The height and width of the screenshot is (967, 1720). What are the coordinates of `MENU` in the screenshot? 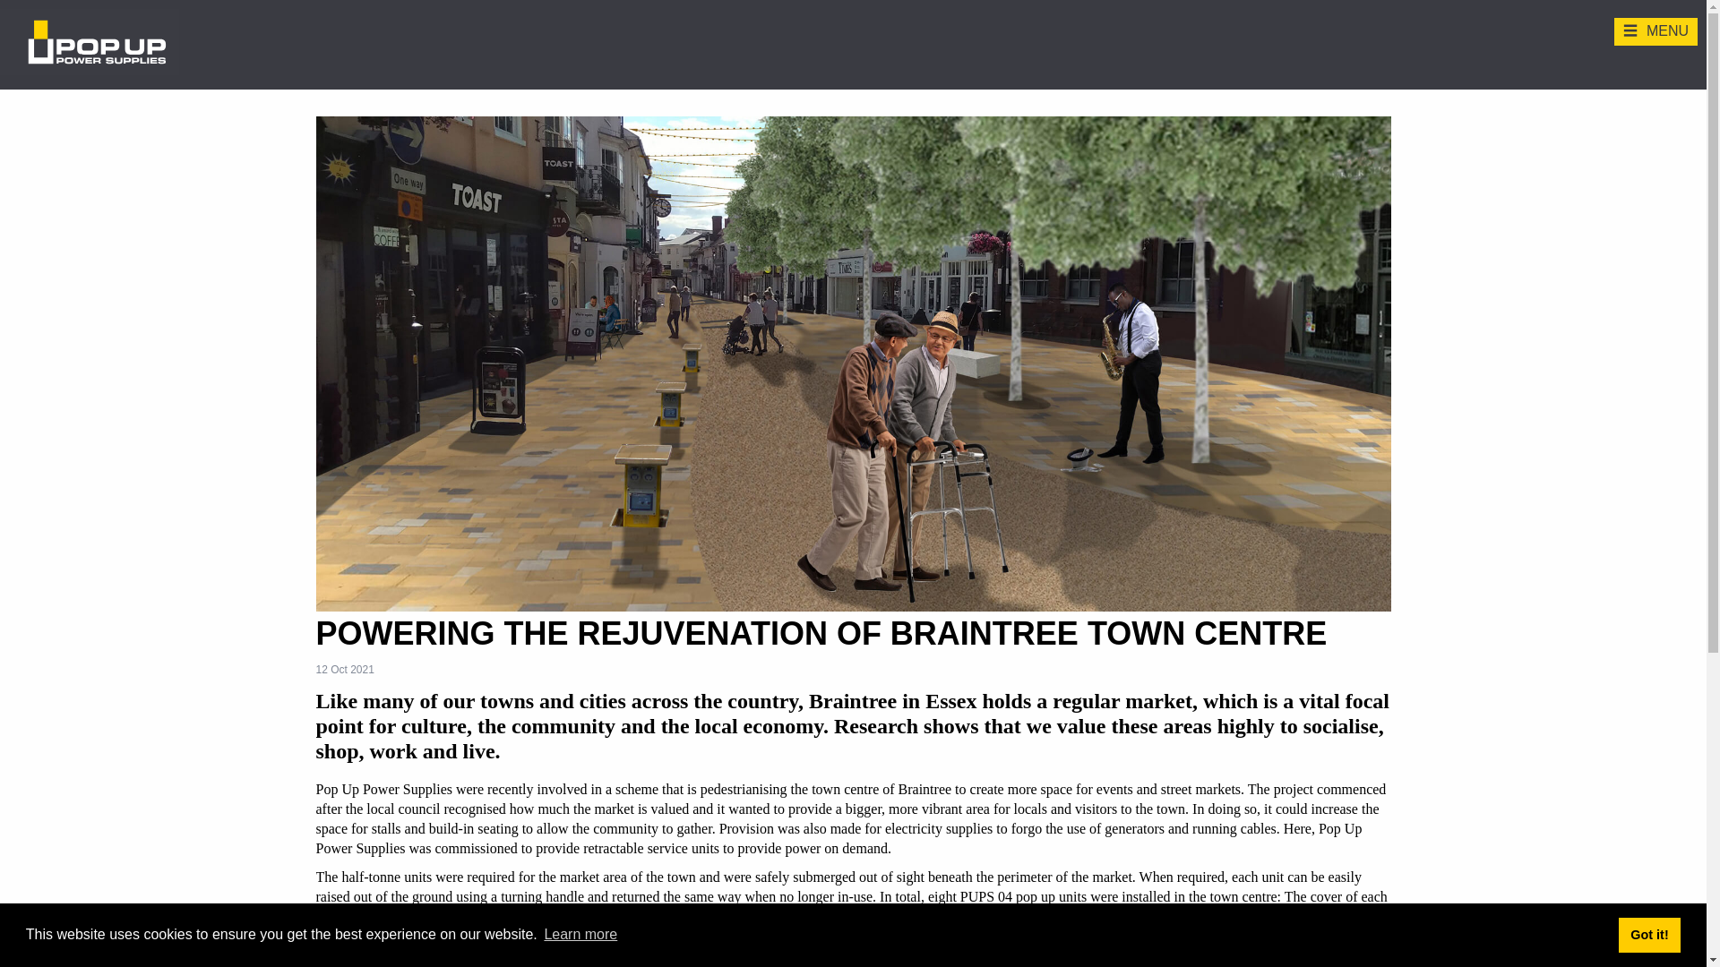 It's located at (1655, 31).